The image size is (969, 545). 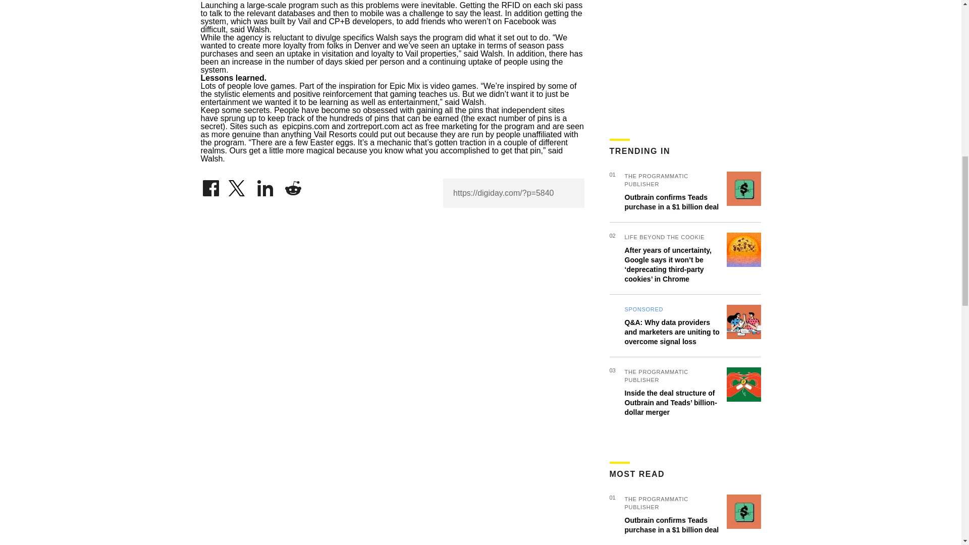 What do you see at coordinates (238, 186) in the screenshot?
I see `Share on Twitter` at bounding box center [238, 186].